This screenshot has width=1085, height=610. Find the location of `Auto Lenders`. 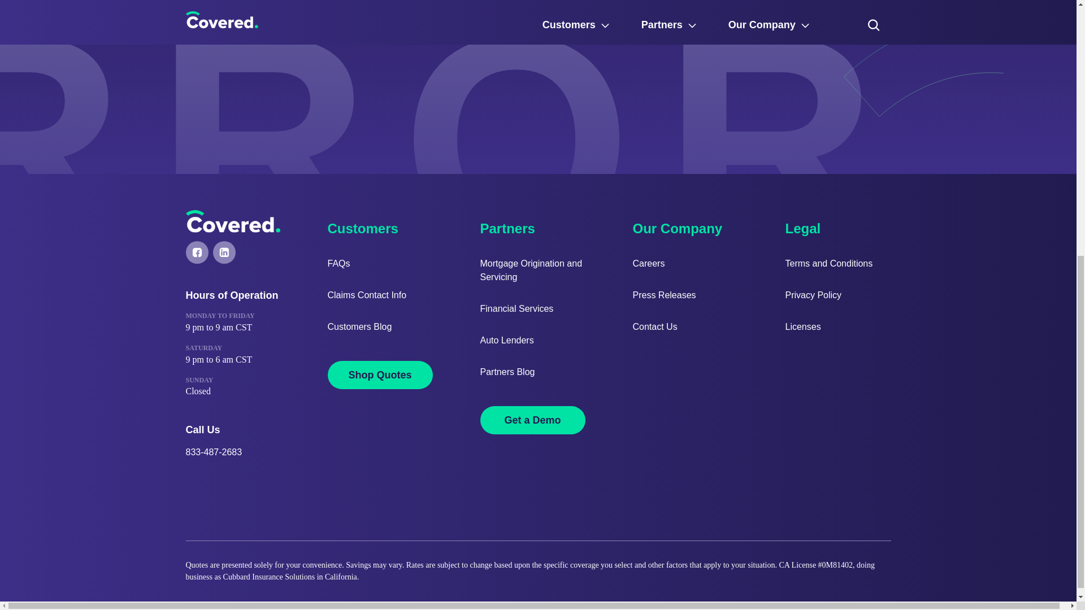

Auto Lenders is located at coordinates (533, 340).